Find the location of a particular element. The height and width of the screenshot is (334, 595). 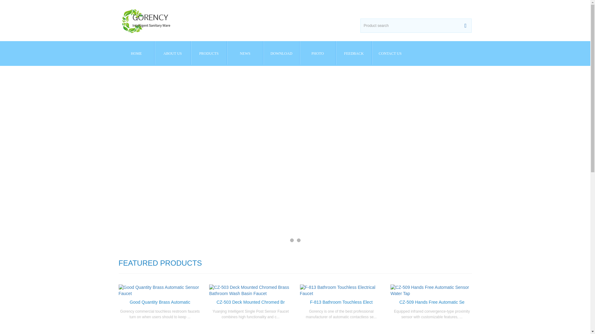

Good Quantity Brass Automatic Sensor Faucet is located at coordinates (160, 302).